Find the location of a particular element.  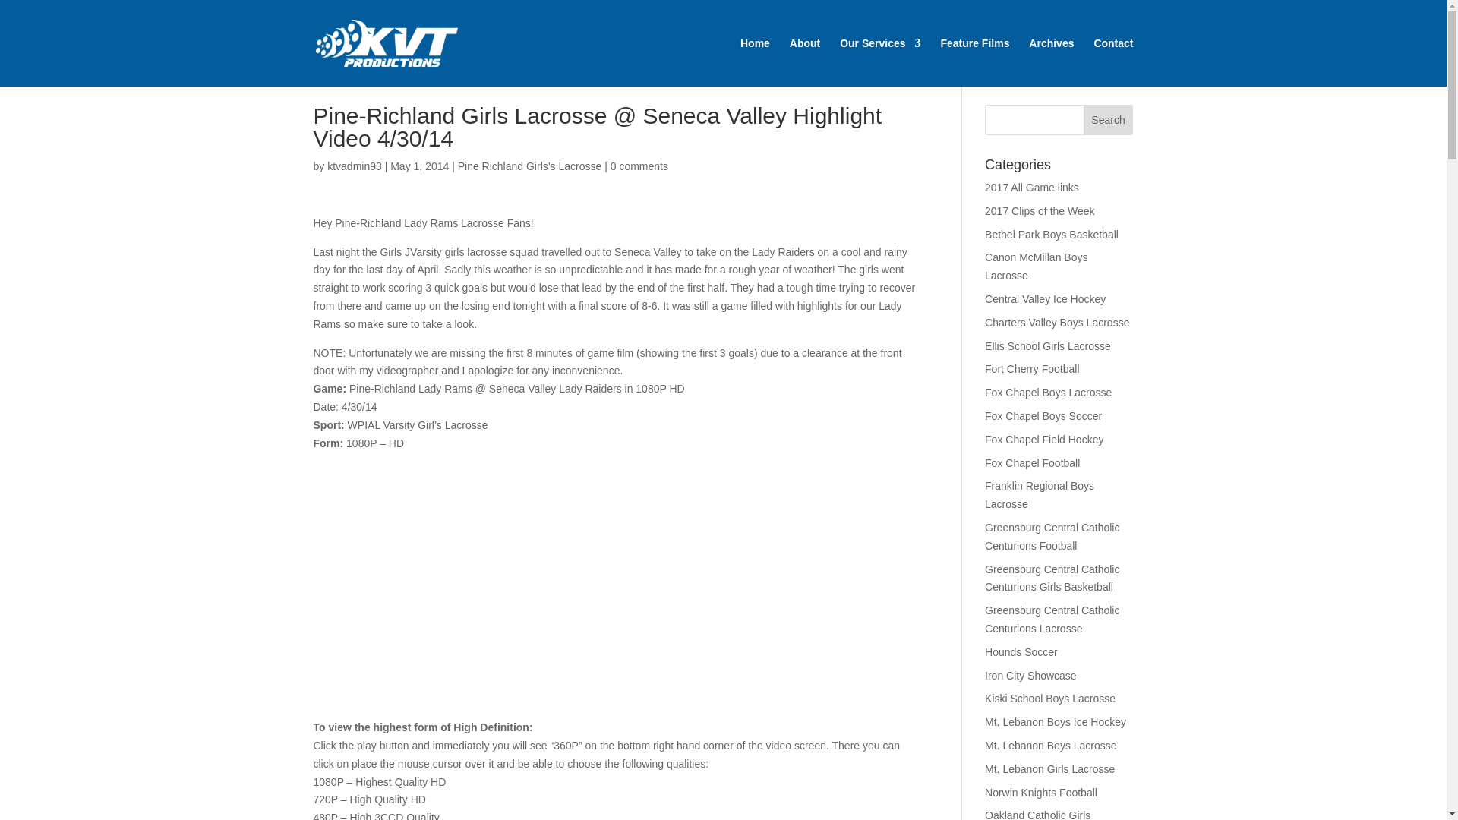

Fox Chapel Boys Lacrosse is located at coordinates (1048, 392).